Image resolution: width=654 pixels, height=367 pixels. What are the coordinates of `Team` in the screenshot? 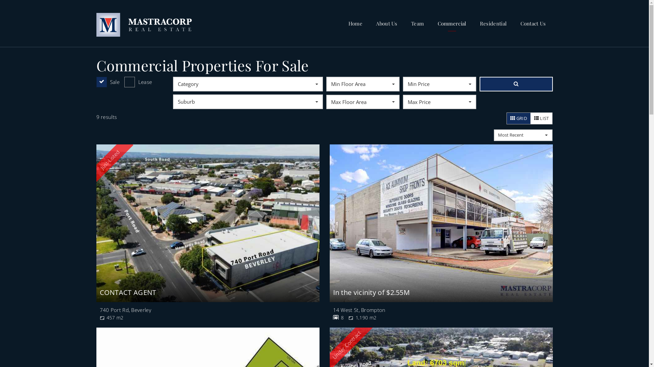 It's located at (418, 23).